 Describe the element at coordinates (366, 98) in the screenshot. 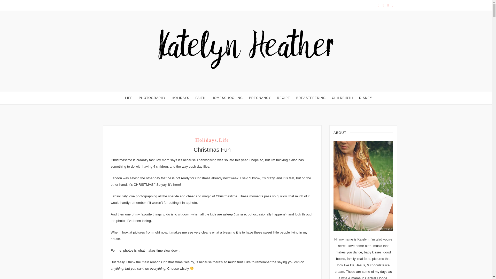

I see `Disney` at that location.